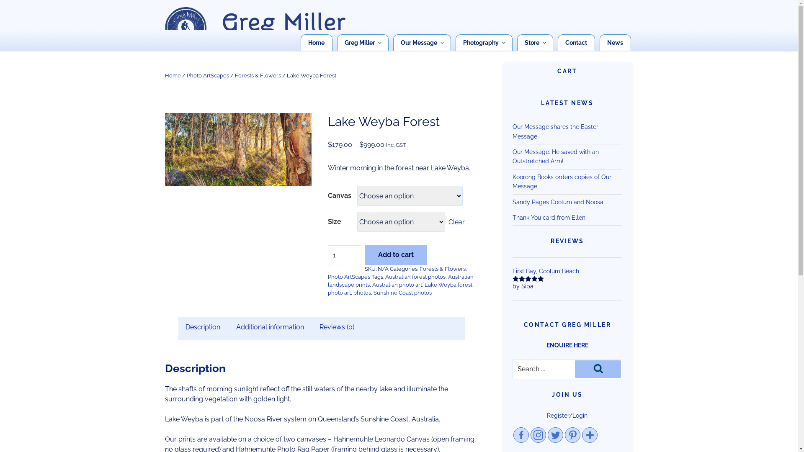  What do you see at coordinates (403, 293) in the screenshot?
I see `Sunshine Coast photos` at bounding box center [403, 293].